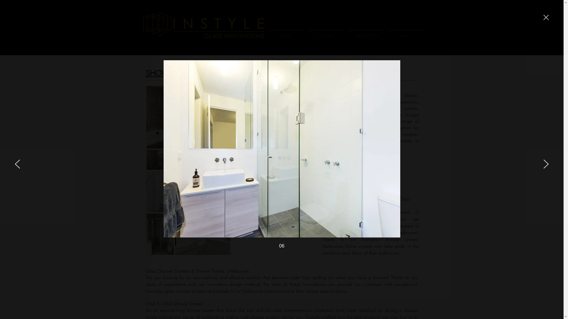  I want to click on Sliding doors, so click(343, 185).